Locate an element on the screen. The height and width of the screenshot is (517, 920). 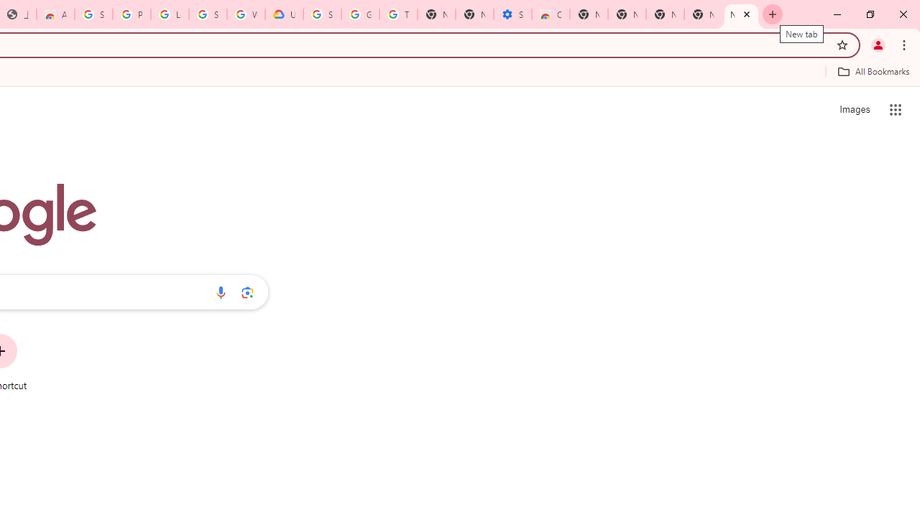
Who are Google's partners? - Privacy and conditions - Google is located at coordinates (246, 14).